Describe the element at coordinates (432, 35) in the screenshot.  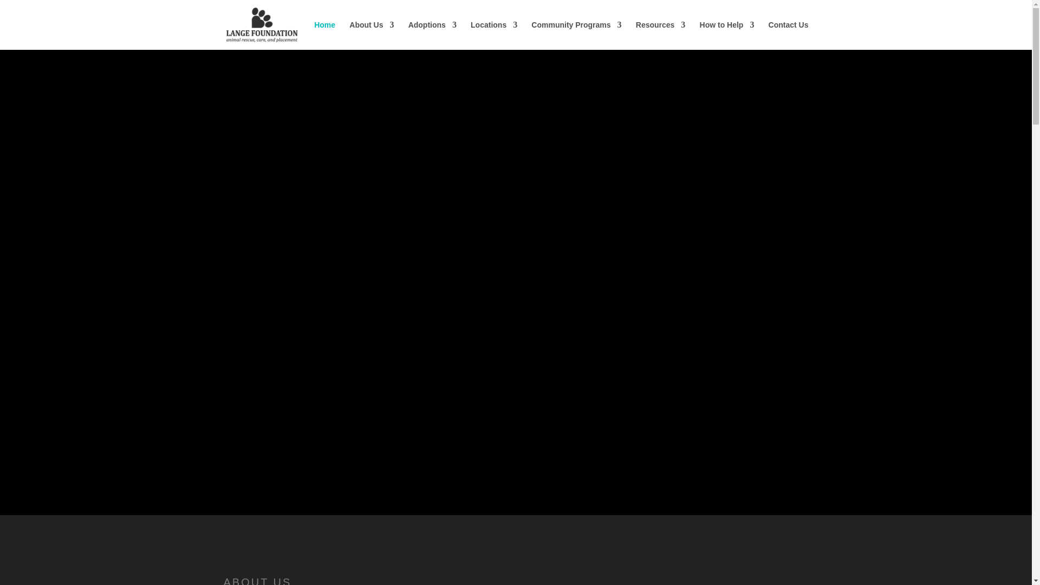
I see `Adoptions` at that location.